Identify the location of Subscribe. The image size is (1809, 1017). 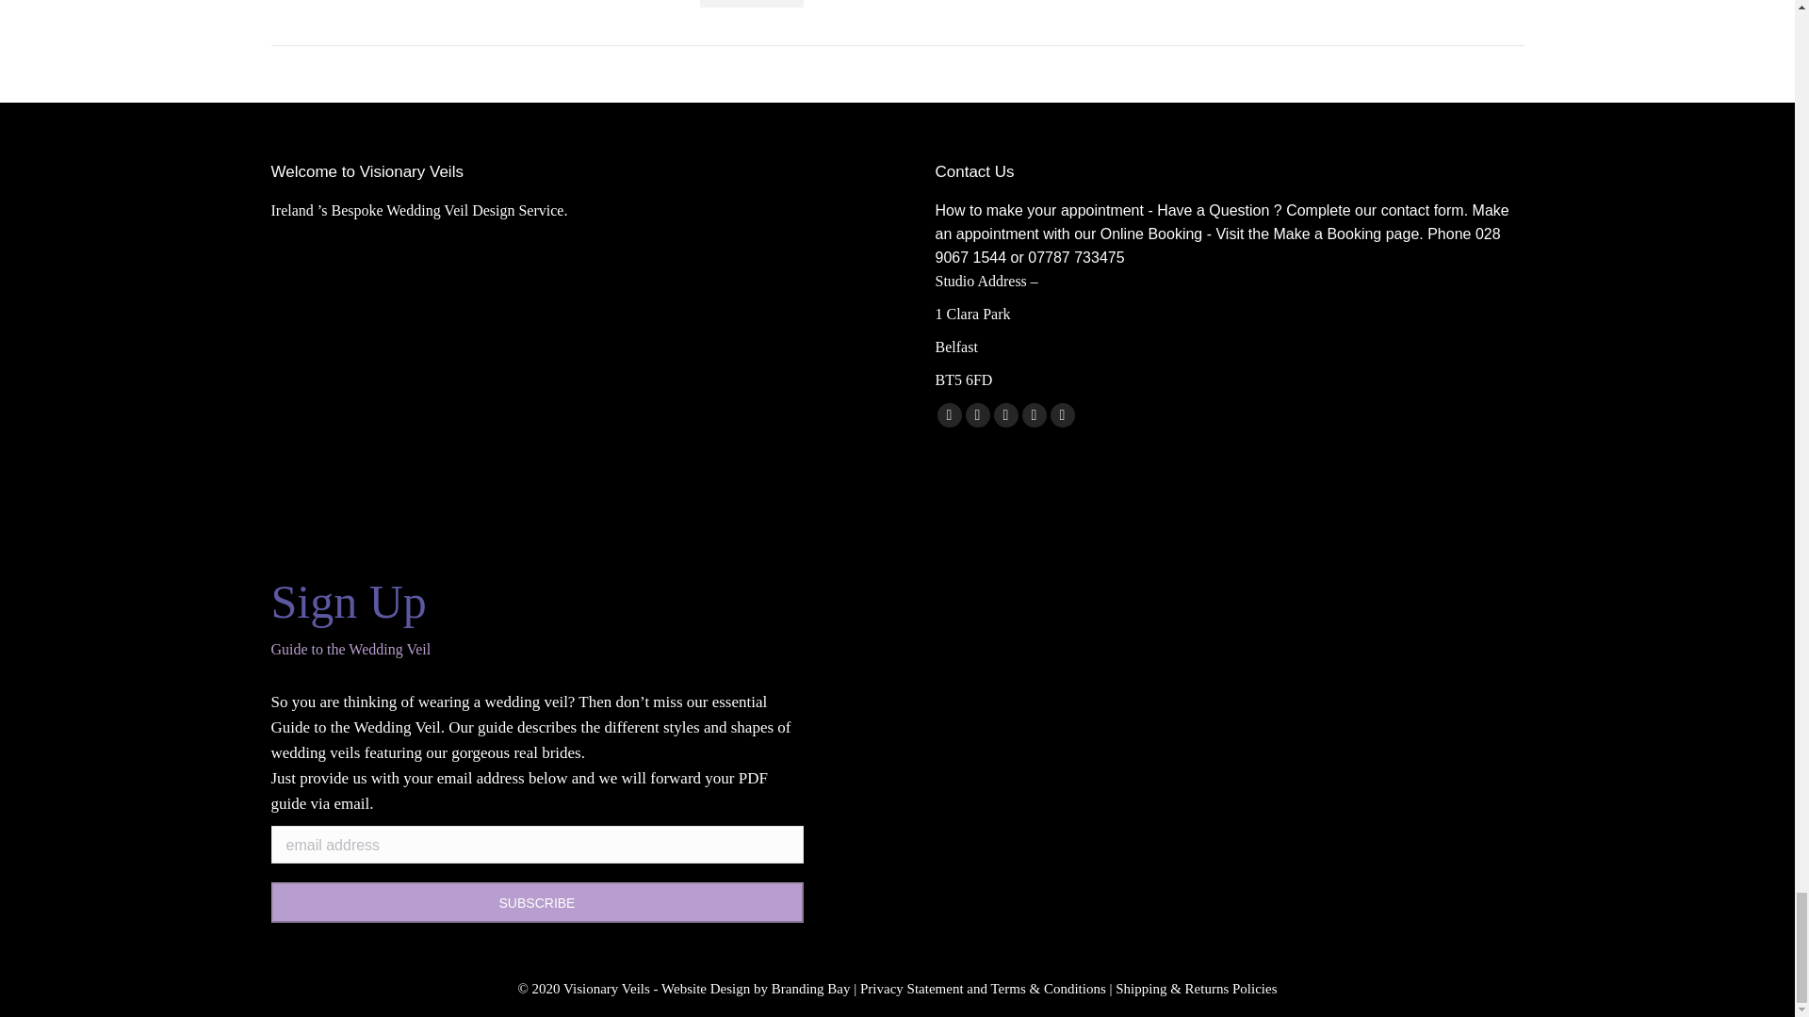
(537, 902).